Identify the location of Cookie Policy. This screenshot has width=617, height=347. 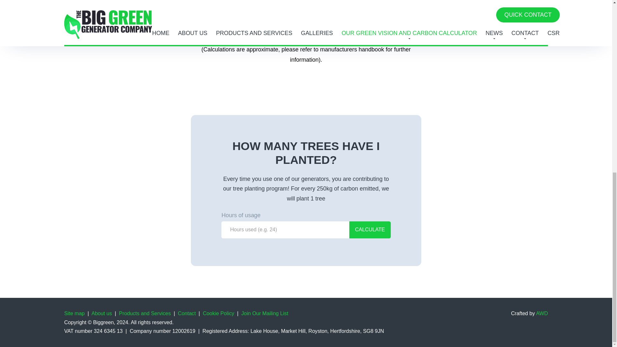
(219, 313).